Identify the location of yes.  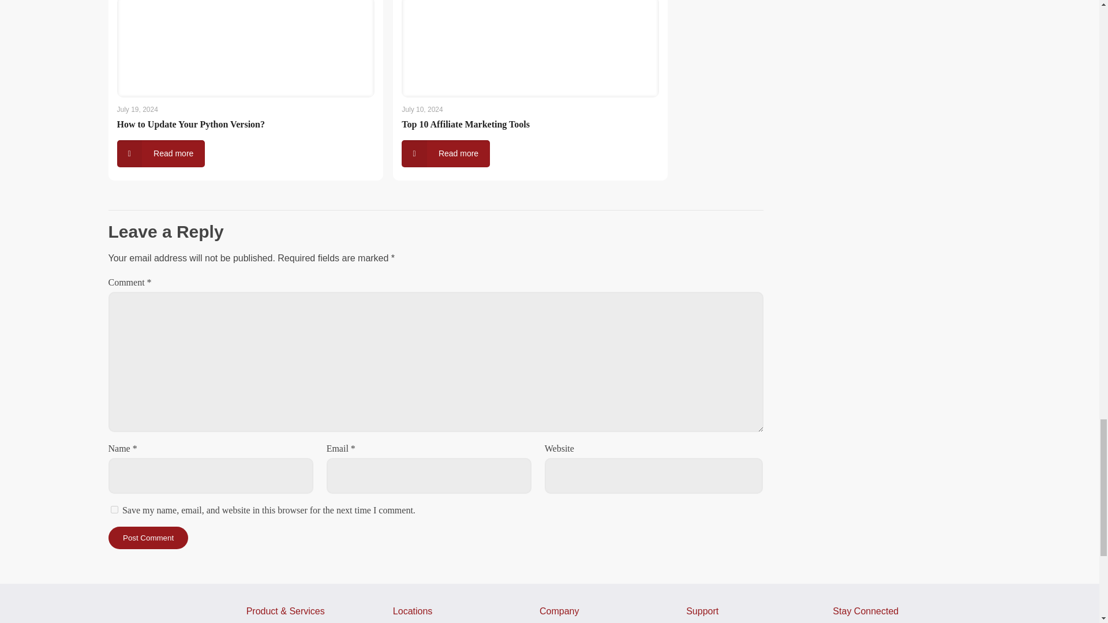
(114, 509).